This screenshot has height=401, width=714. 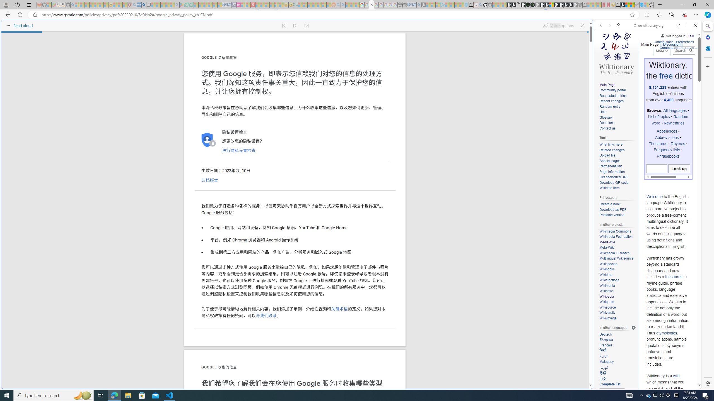 What do you see at coordinates (607, 242) in the screenshot?
I see `MediaWiki` at bounding box center [607, 242].